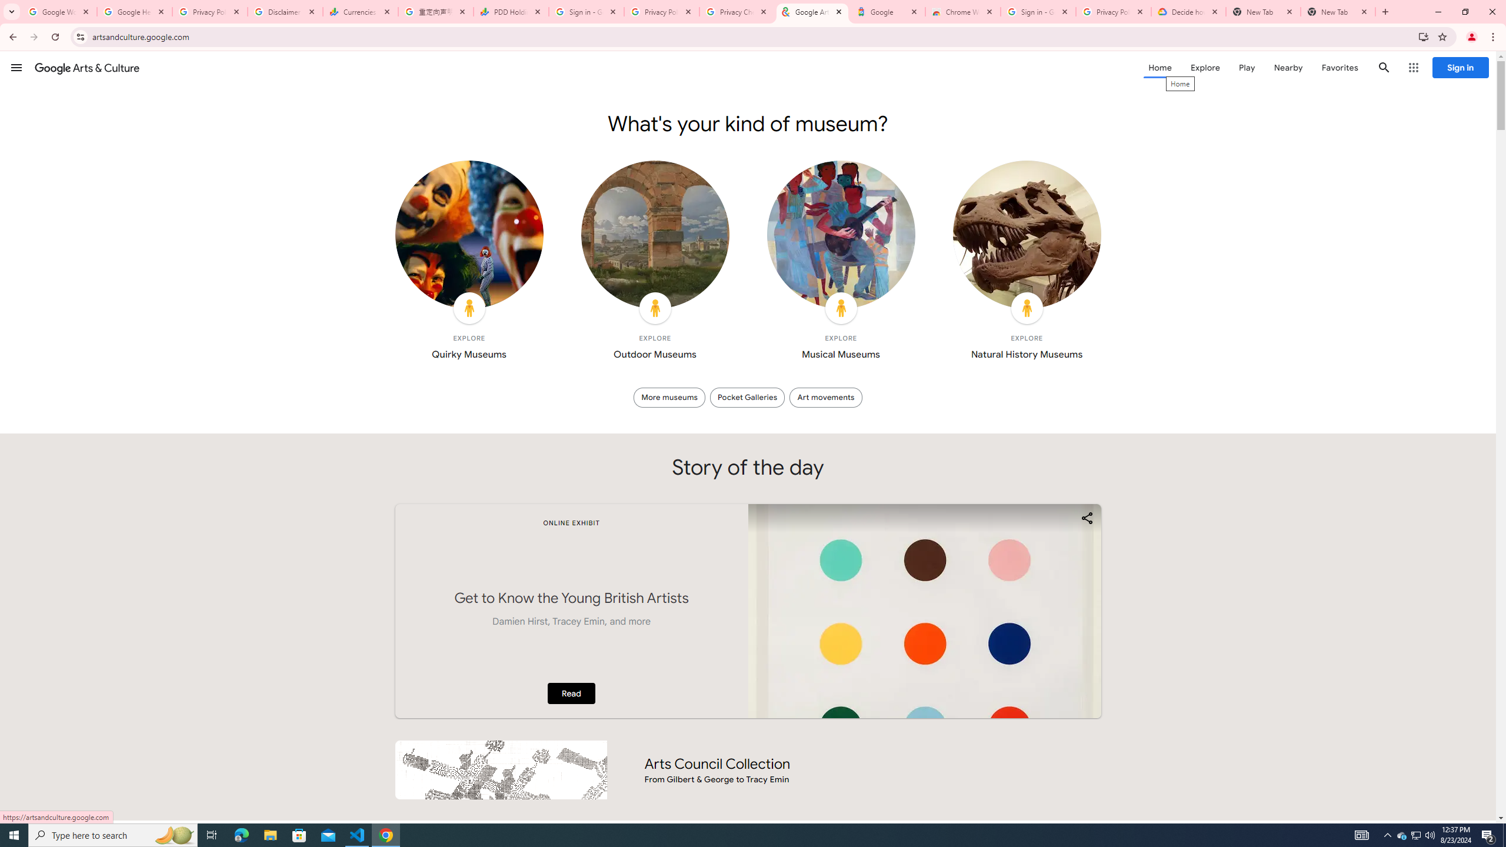  What do you see at coordinates (1247, 67) in the screenshot?
I see `Play` at bounding box center [1247, 67].